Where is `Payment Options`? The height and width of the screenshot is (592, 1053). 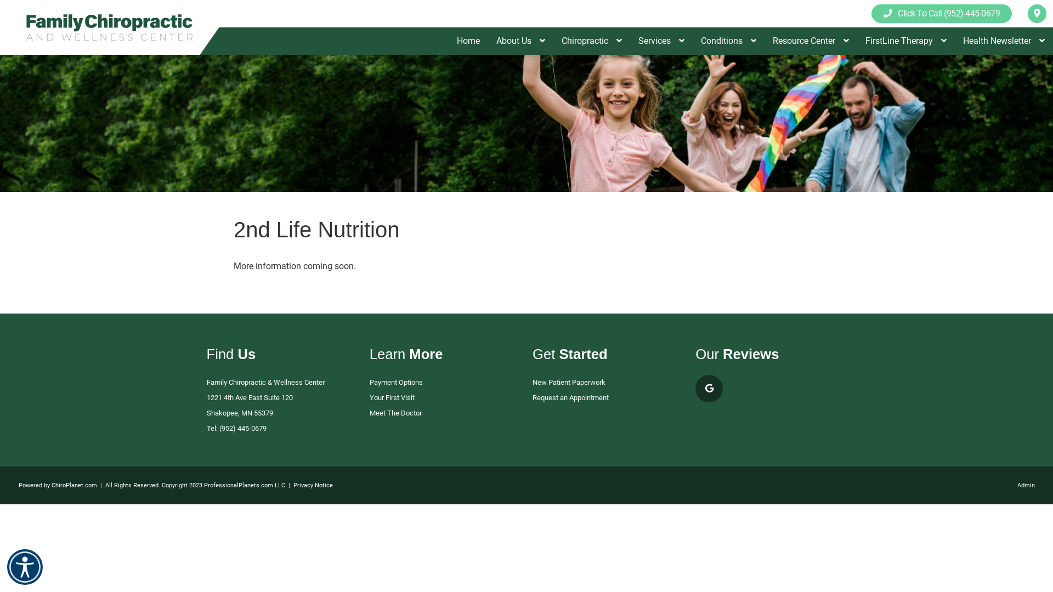
Payment Options is located at coordinates (396, 383).